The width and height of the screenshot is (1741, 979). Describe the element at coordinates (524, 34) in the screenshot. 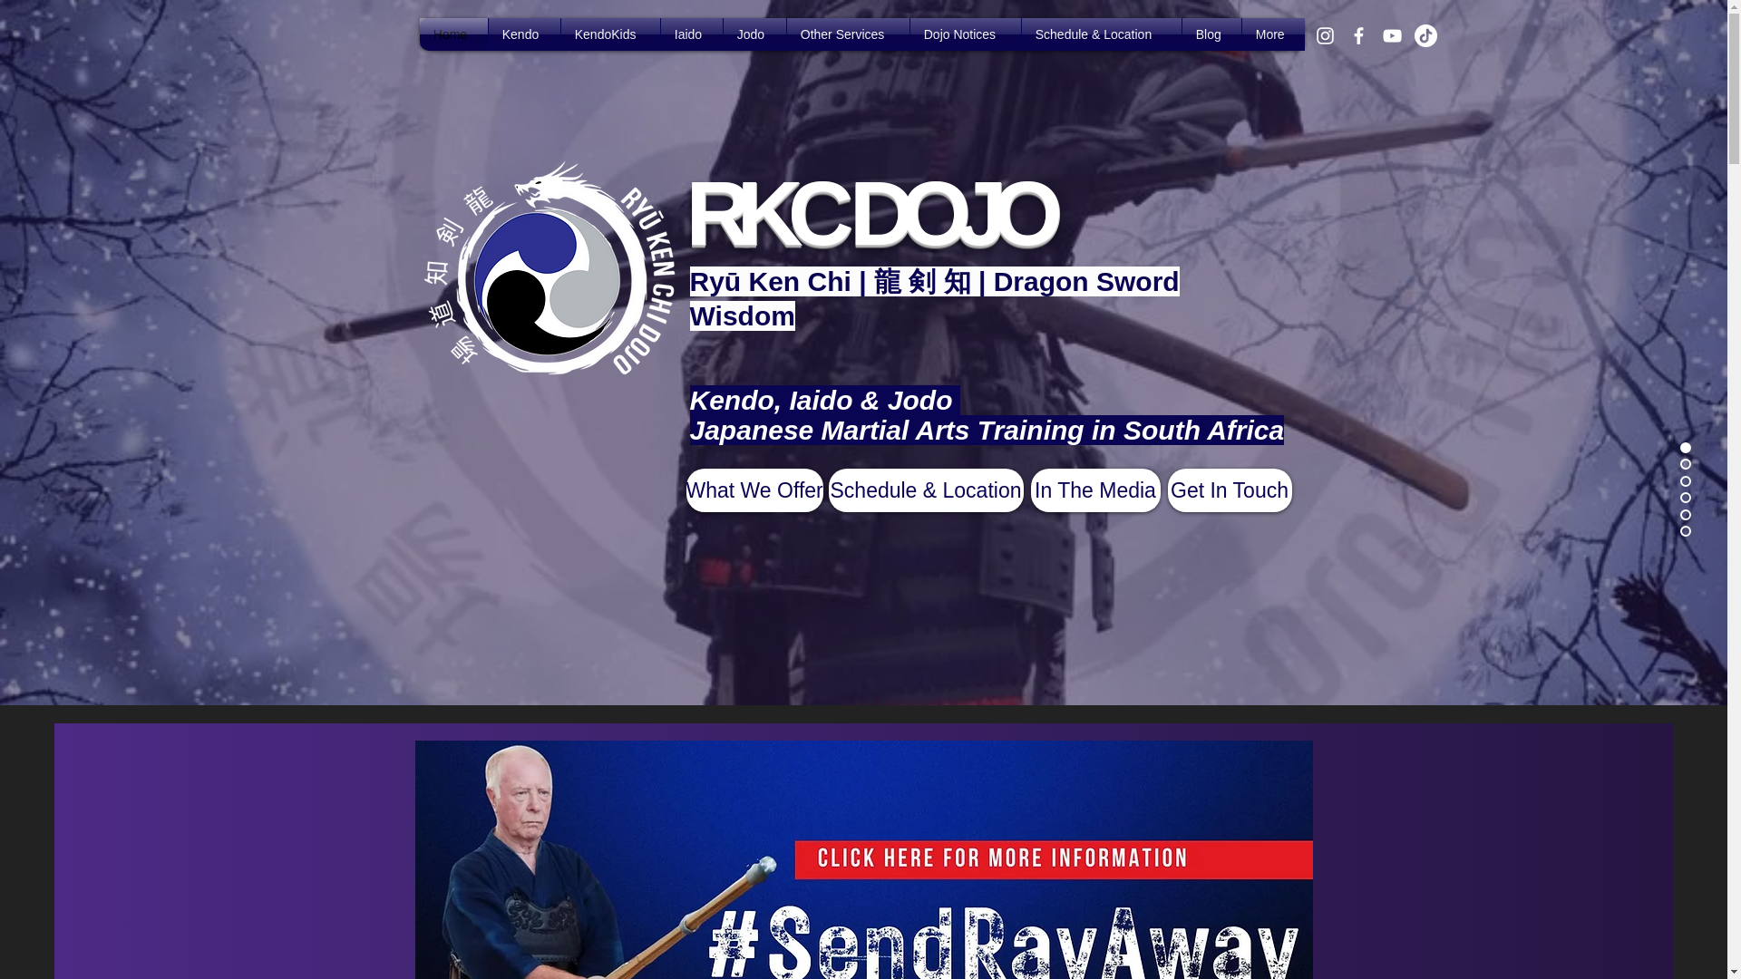

I see `Kendo` at that location.